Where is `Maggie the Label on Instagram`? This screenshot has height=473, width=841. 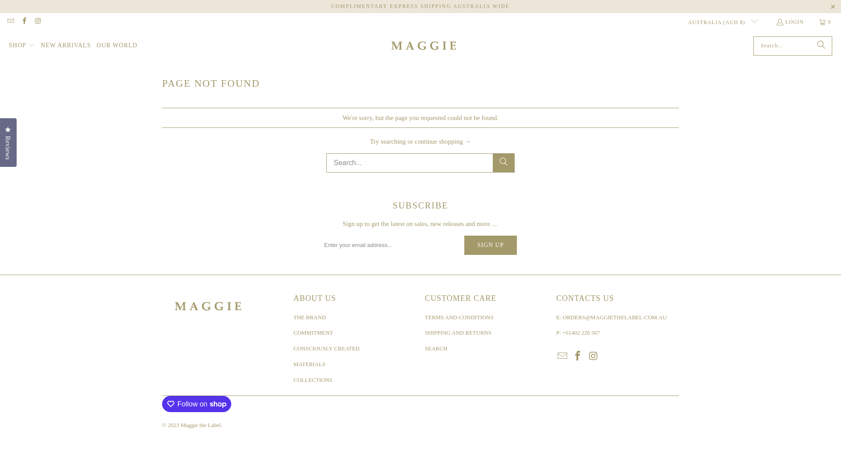 Maggie the Label on Instagram is located at coordinates (594, 357).